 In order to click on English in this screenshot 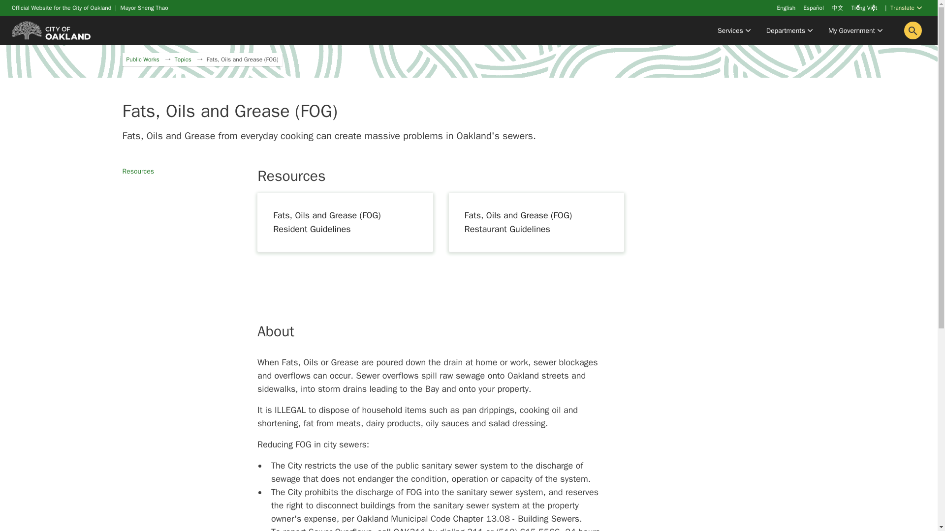, I will do `click(786, 7)`.